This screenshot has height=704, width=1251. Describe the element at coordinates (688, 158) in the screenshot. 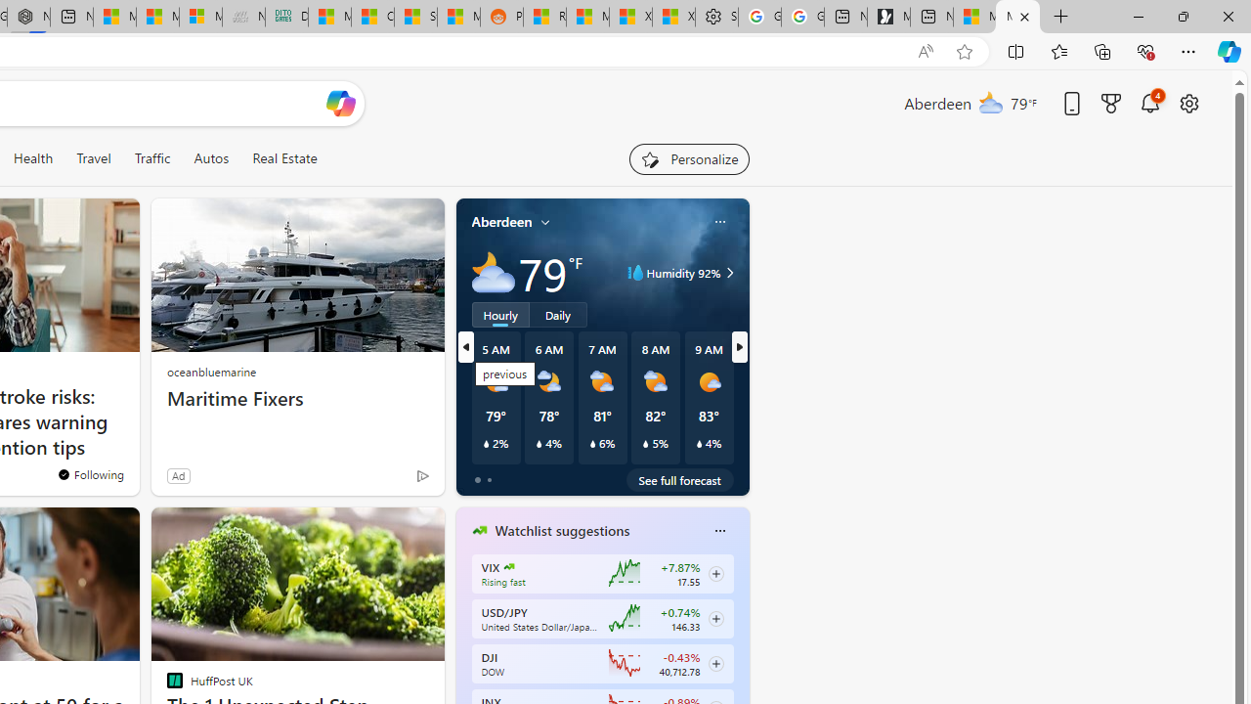

I see `Personalize your feed"` at that location.